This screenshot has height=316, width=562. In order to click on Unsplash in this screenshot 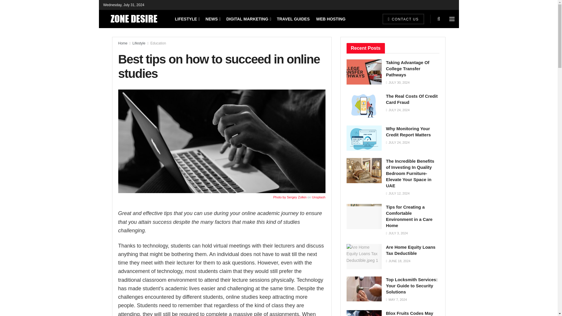, I will do `click(318, 197)`.